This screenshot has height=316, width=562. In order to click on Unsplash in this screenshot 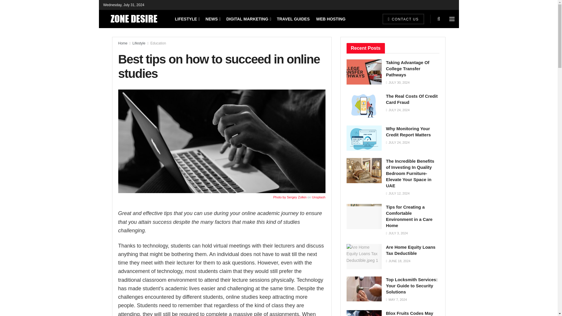, I will do `click(318, 197)`.